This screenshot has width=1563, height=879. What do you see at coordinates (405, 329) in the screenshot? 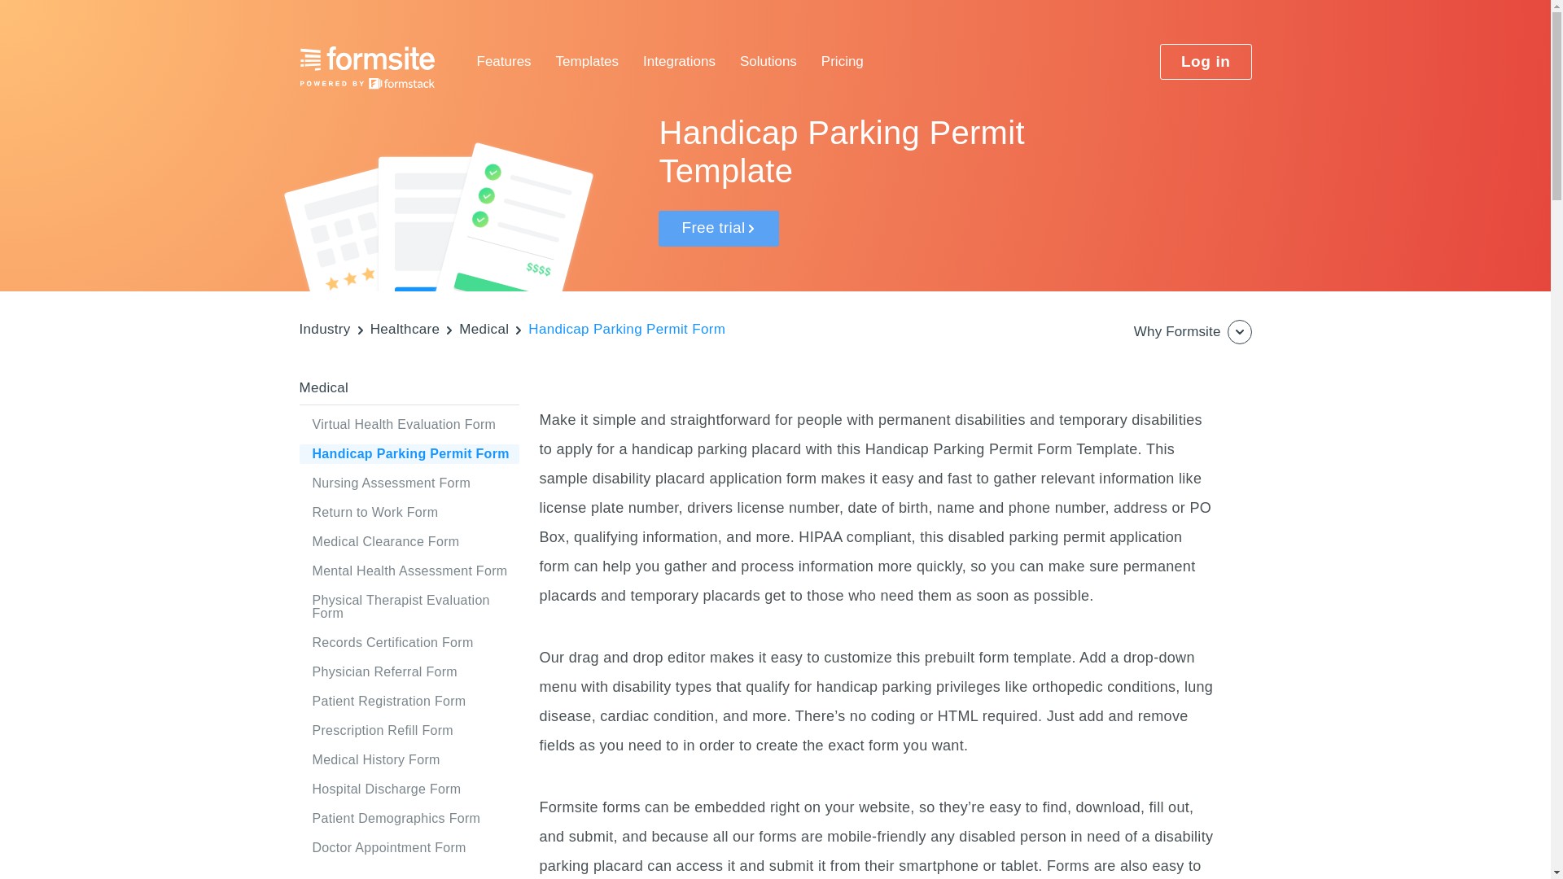
I see `Healthcare` at bounding box center [405, 329].